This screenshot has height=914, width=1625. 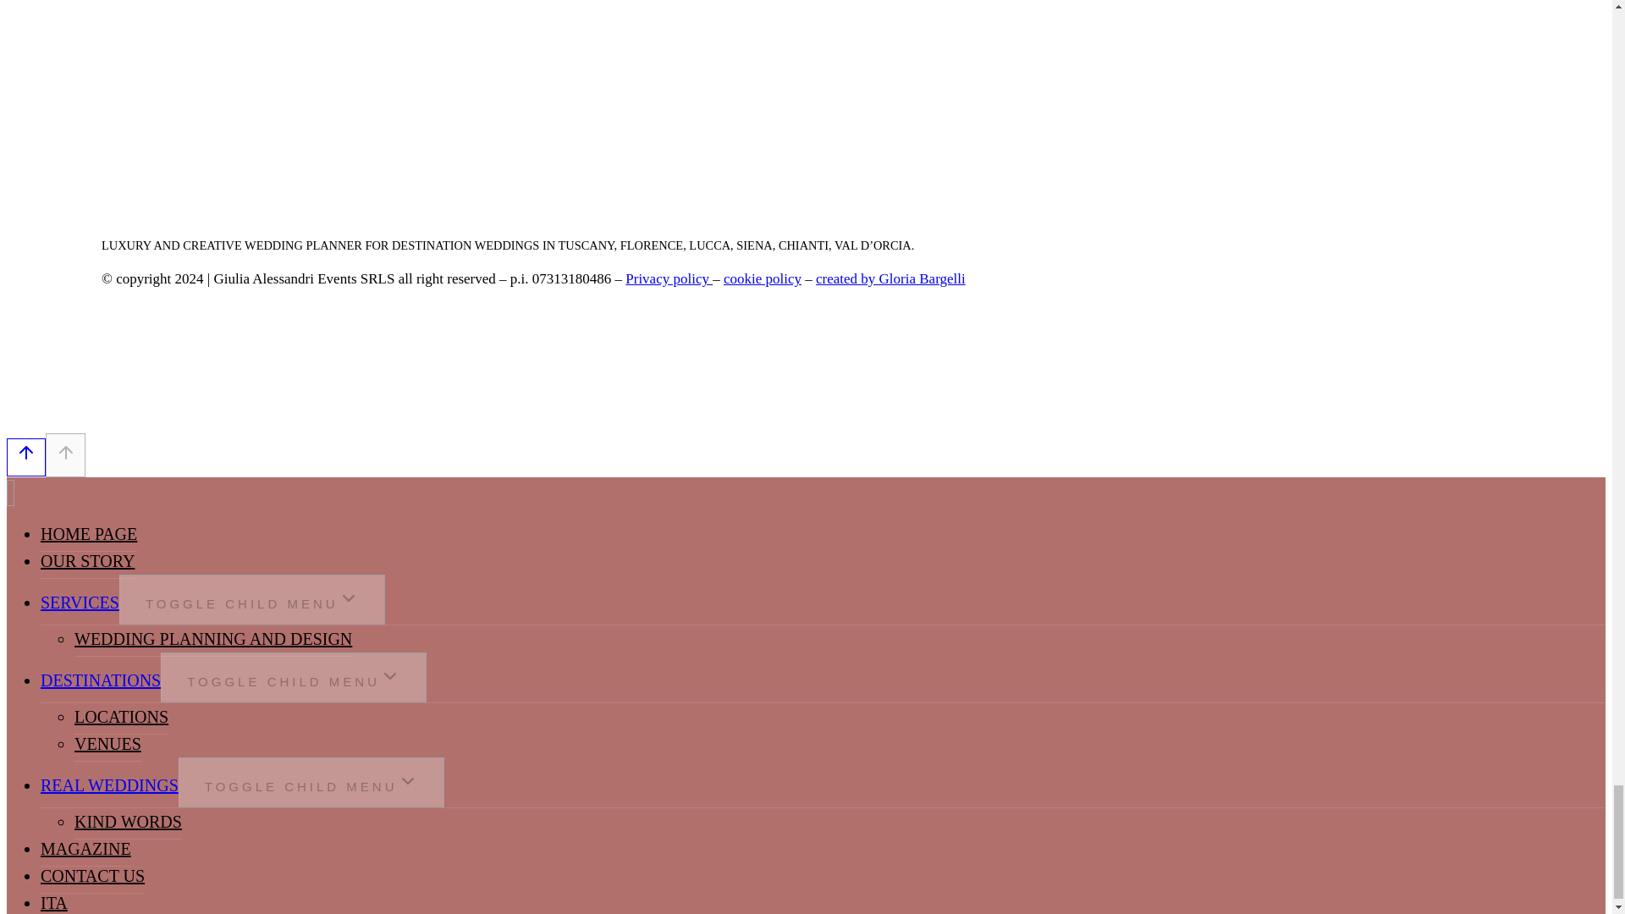 What do you see at coordinates (349, 598) in the screenshot?
I see `EXPAND` at bounding box center [349, 598].